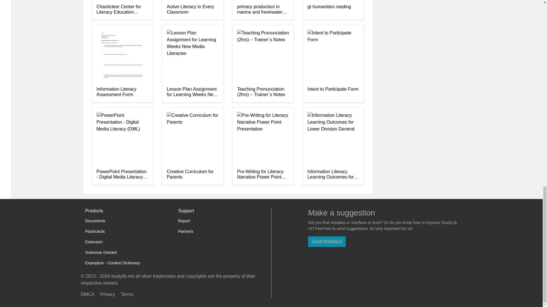  Describe the element at coordinates (263, 10) in the screenshot. I see `primary production in marine and freshwater ecosystems` at that location.